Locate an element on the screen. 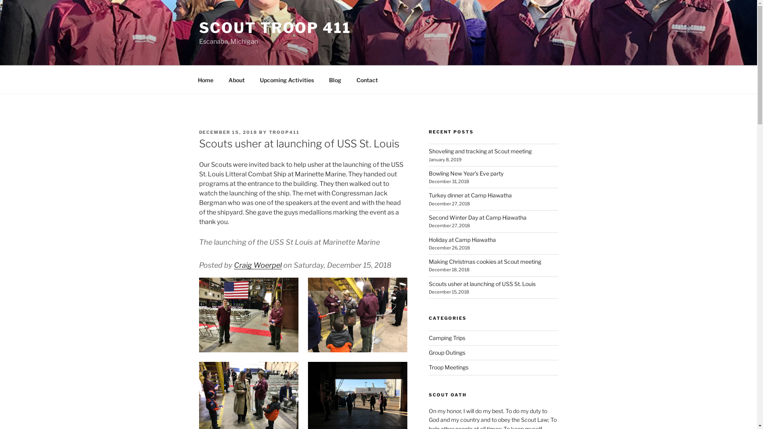  Turkey dinner at Camp Hiawatha is located at coordinates (471, 195).